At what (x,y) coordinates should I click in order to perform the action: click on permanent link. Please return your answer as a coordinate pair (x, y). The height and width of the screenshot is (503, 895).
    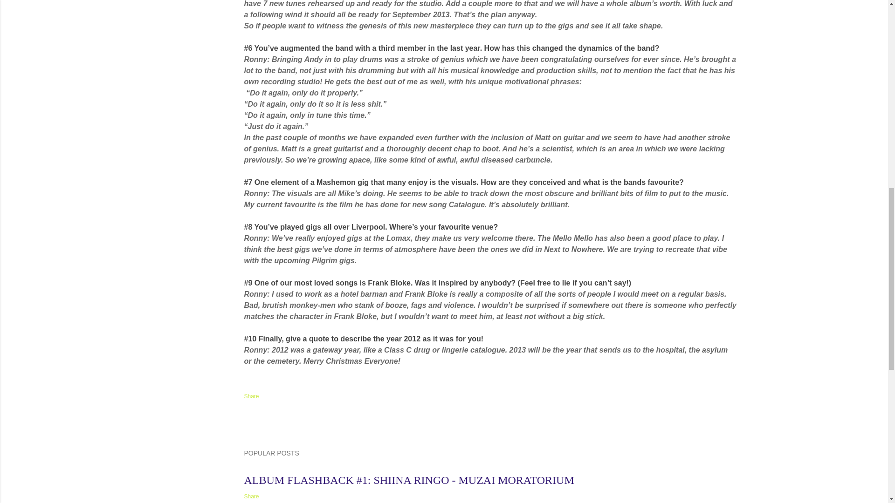
    Looking at the image, I should click on (261, 469).